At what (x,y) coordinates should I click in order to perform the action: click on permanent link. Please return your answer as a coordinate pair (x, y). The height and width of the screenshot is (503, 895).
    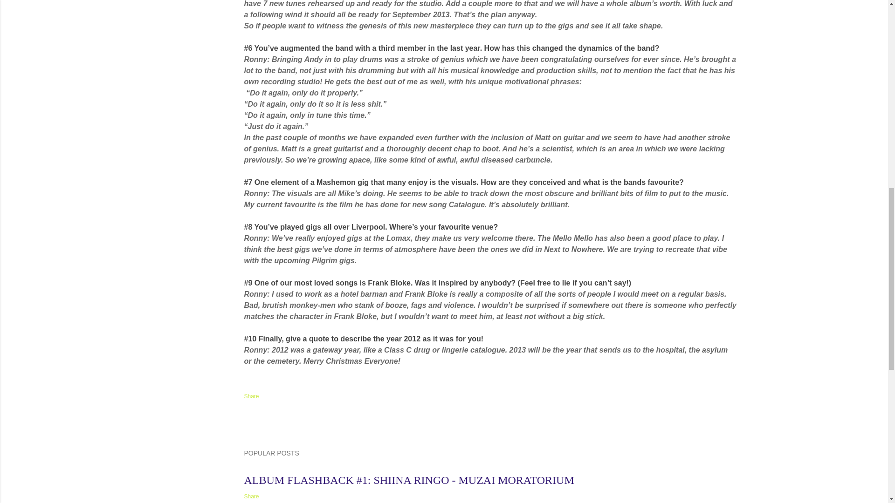
    Looking at the image, I should click on (261, 469).